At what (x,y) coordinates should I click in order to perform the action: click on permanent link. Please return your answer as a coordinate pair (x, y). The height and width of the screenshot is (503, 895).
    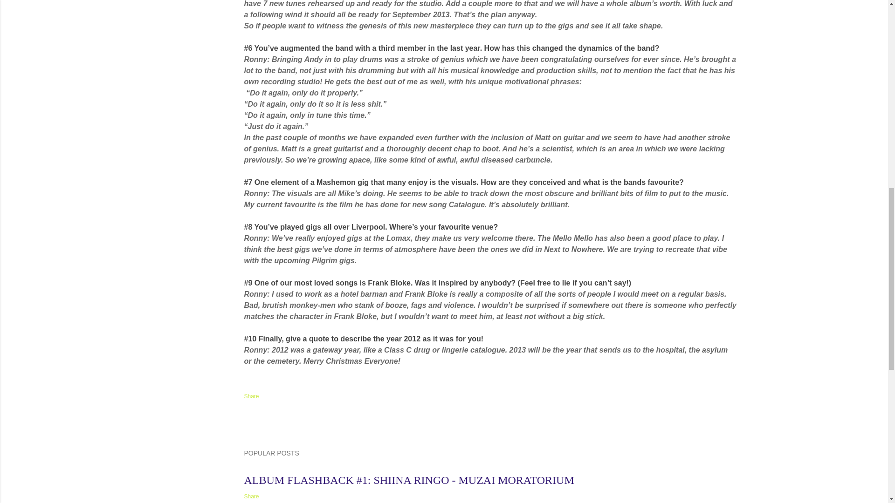
    Looking at the image, I should click on (261, 469).